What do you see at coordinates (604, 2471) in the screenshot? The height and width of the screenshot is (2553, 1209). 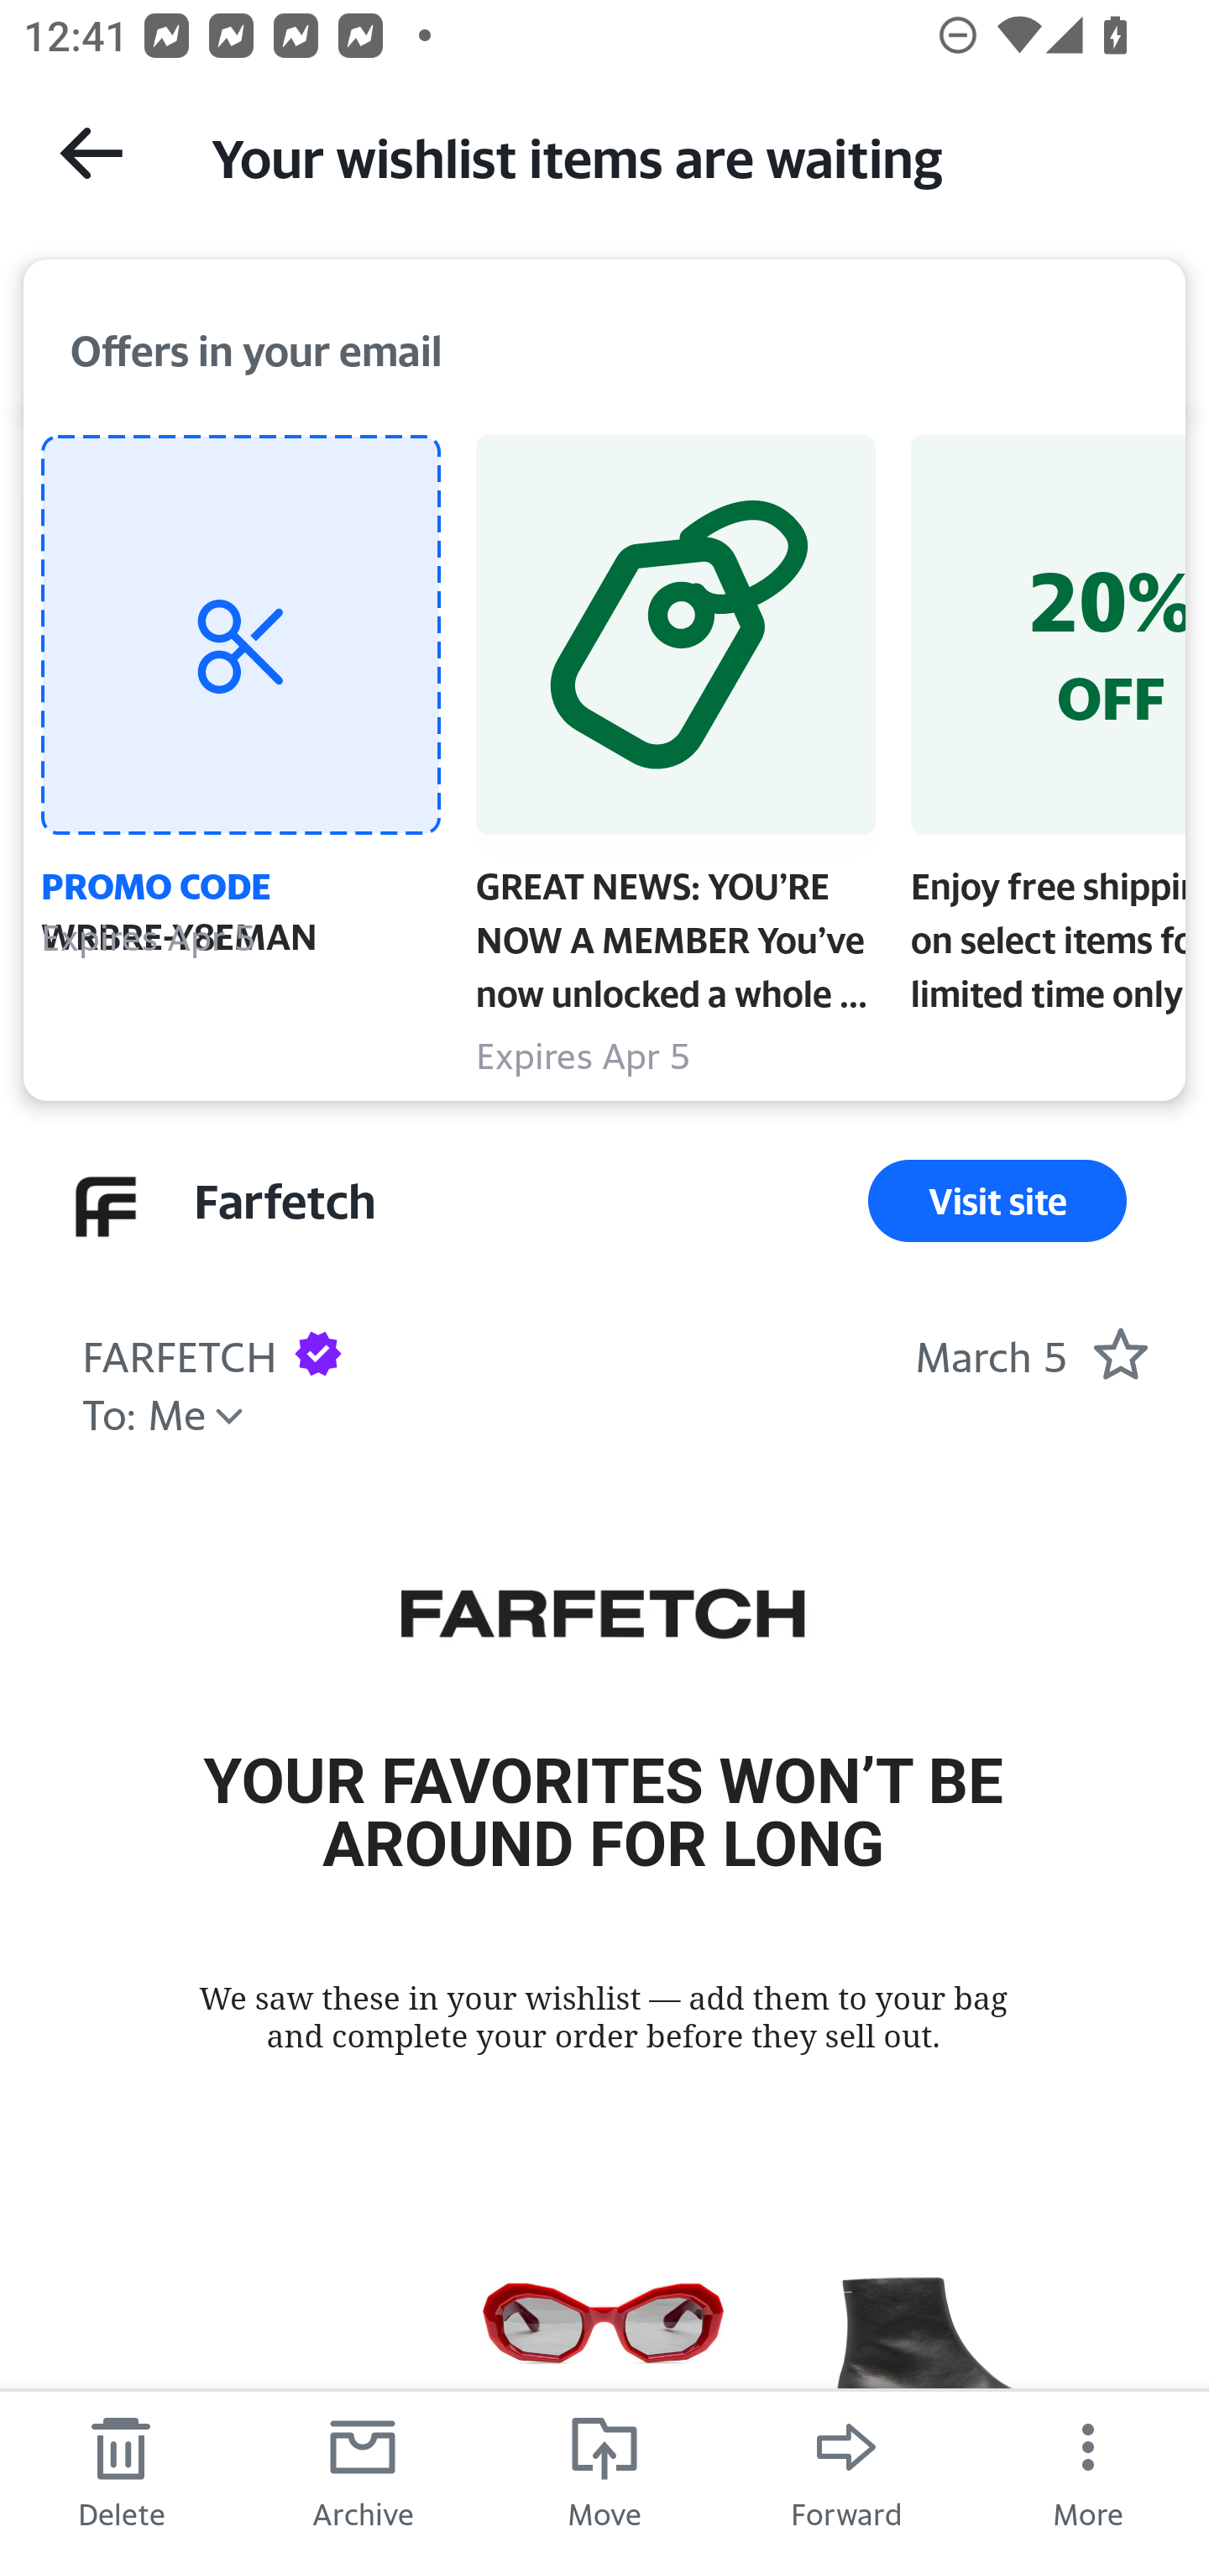 I see `Move` at bounding box center [604, 2471].